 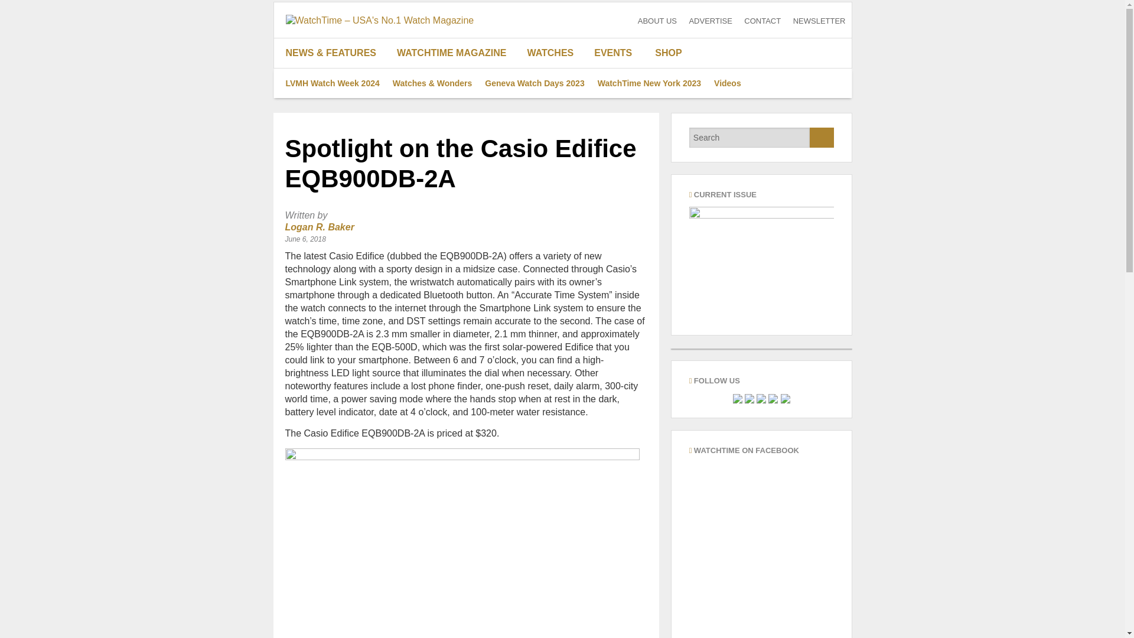 What do you see at coordinates (710, 21) in the screenshot?
I see `ADVERTISE` at bounding box center [710, 21].